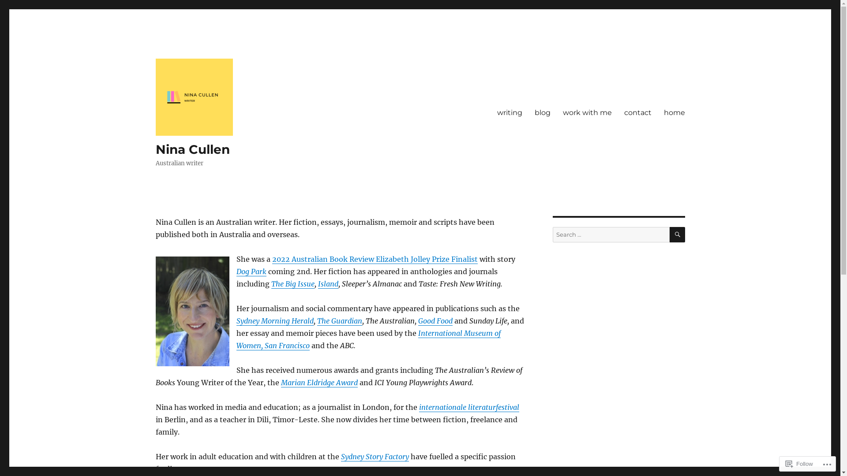  I want to click on Island, so click(328, 284).